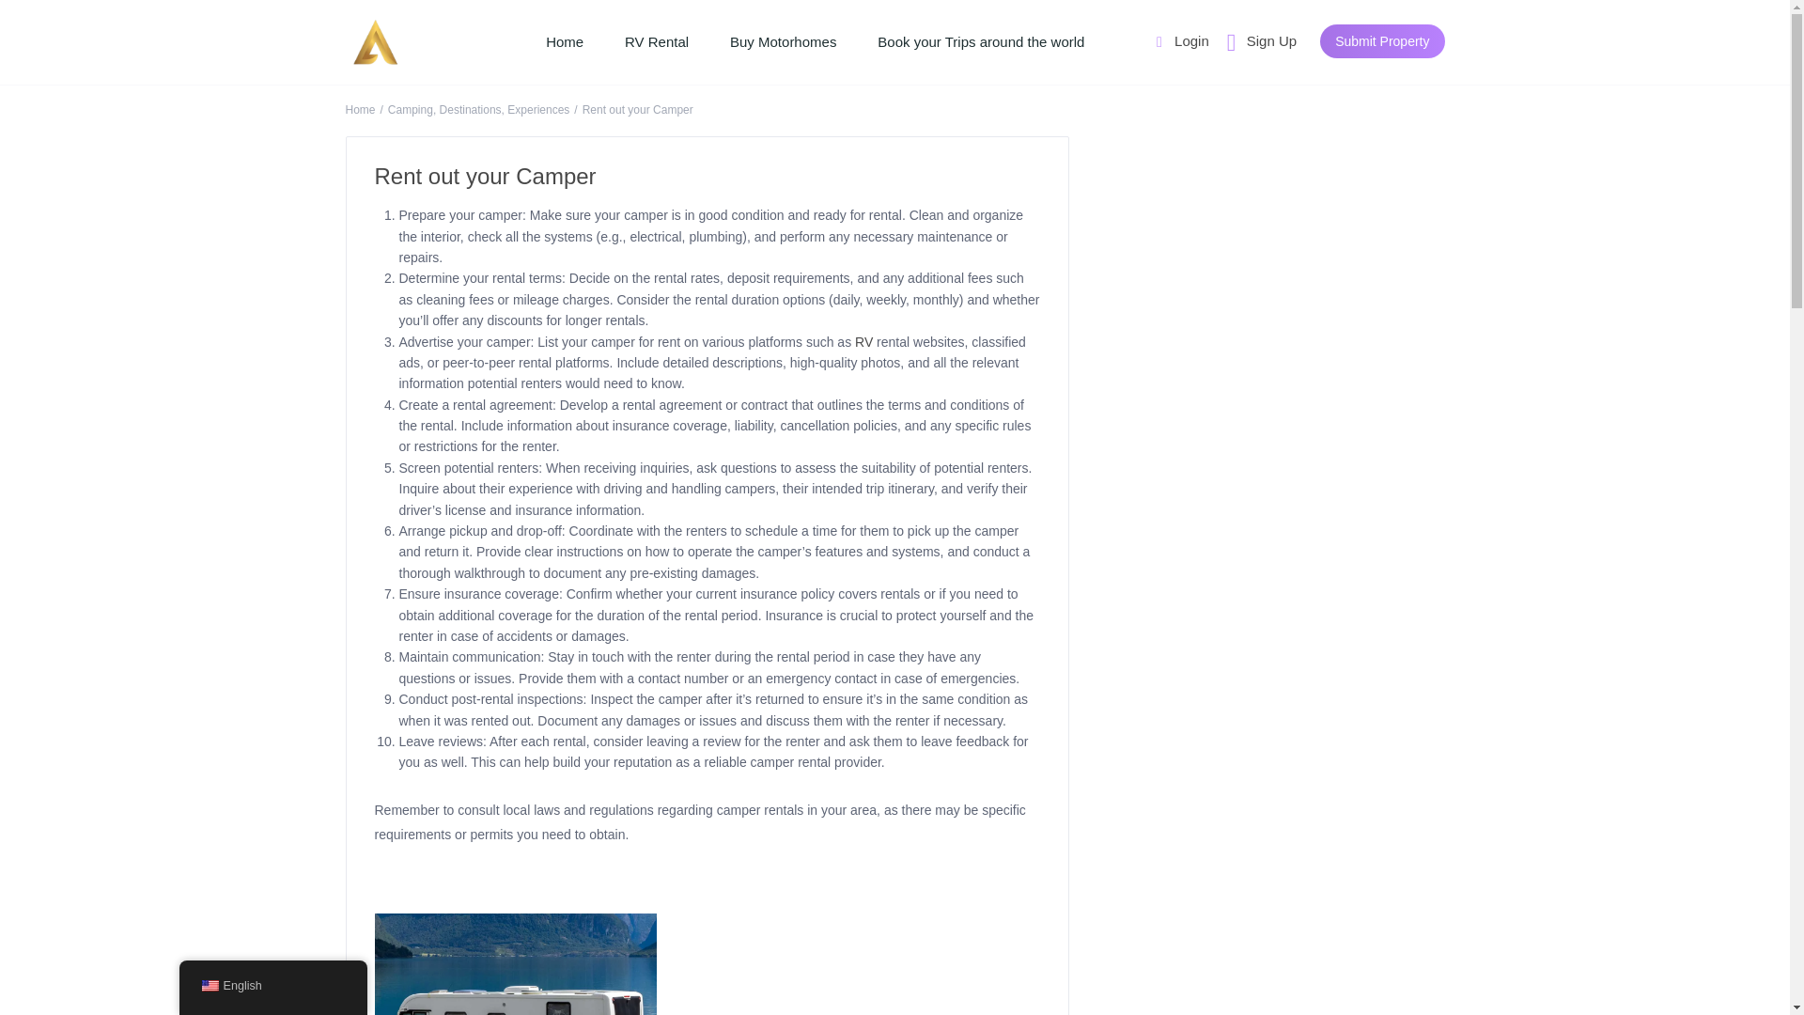 The height and width of the screenshot is (1015, 1804). What do you see at coordinates (361, 110) in the screenshot?
I see `Home` at bounding box center [361, 110].